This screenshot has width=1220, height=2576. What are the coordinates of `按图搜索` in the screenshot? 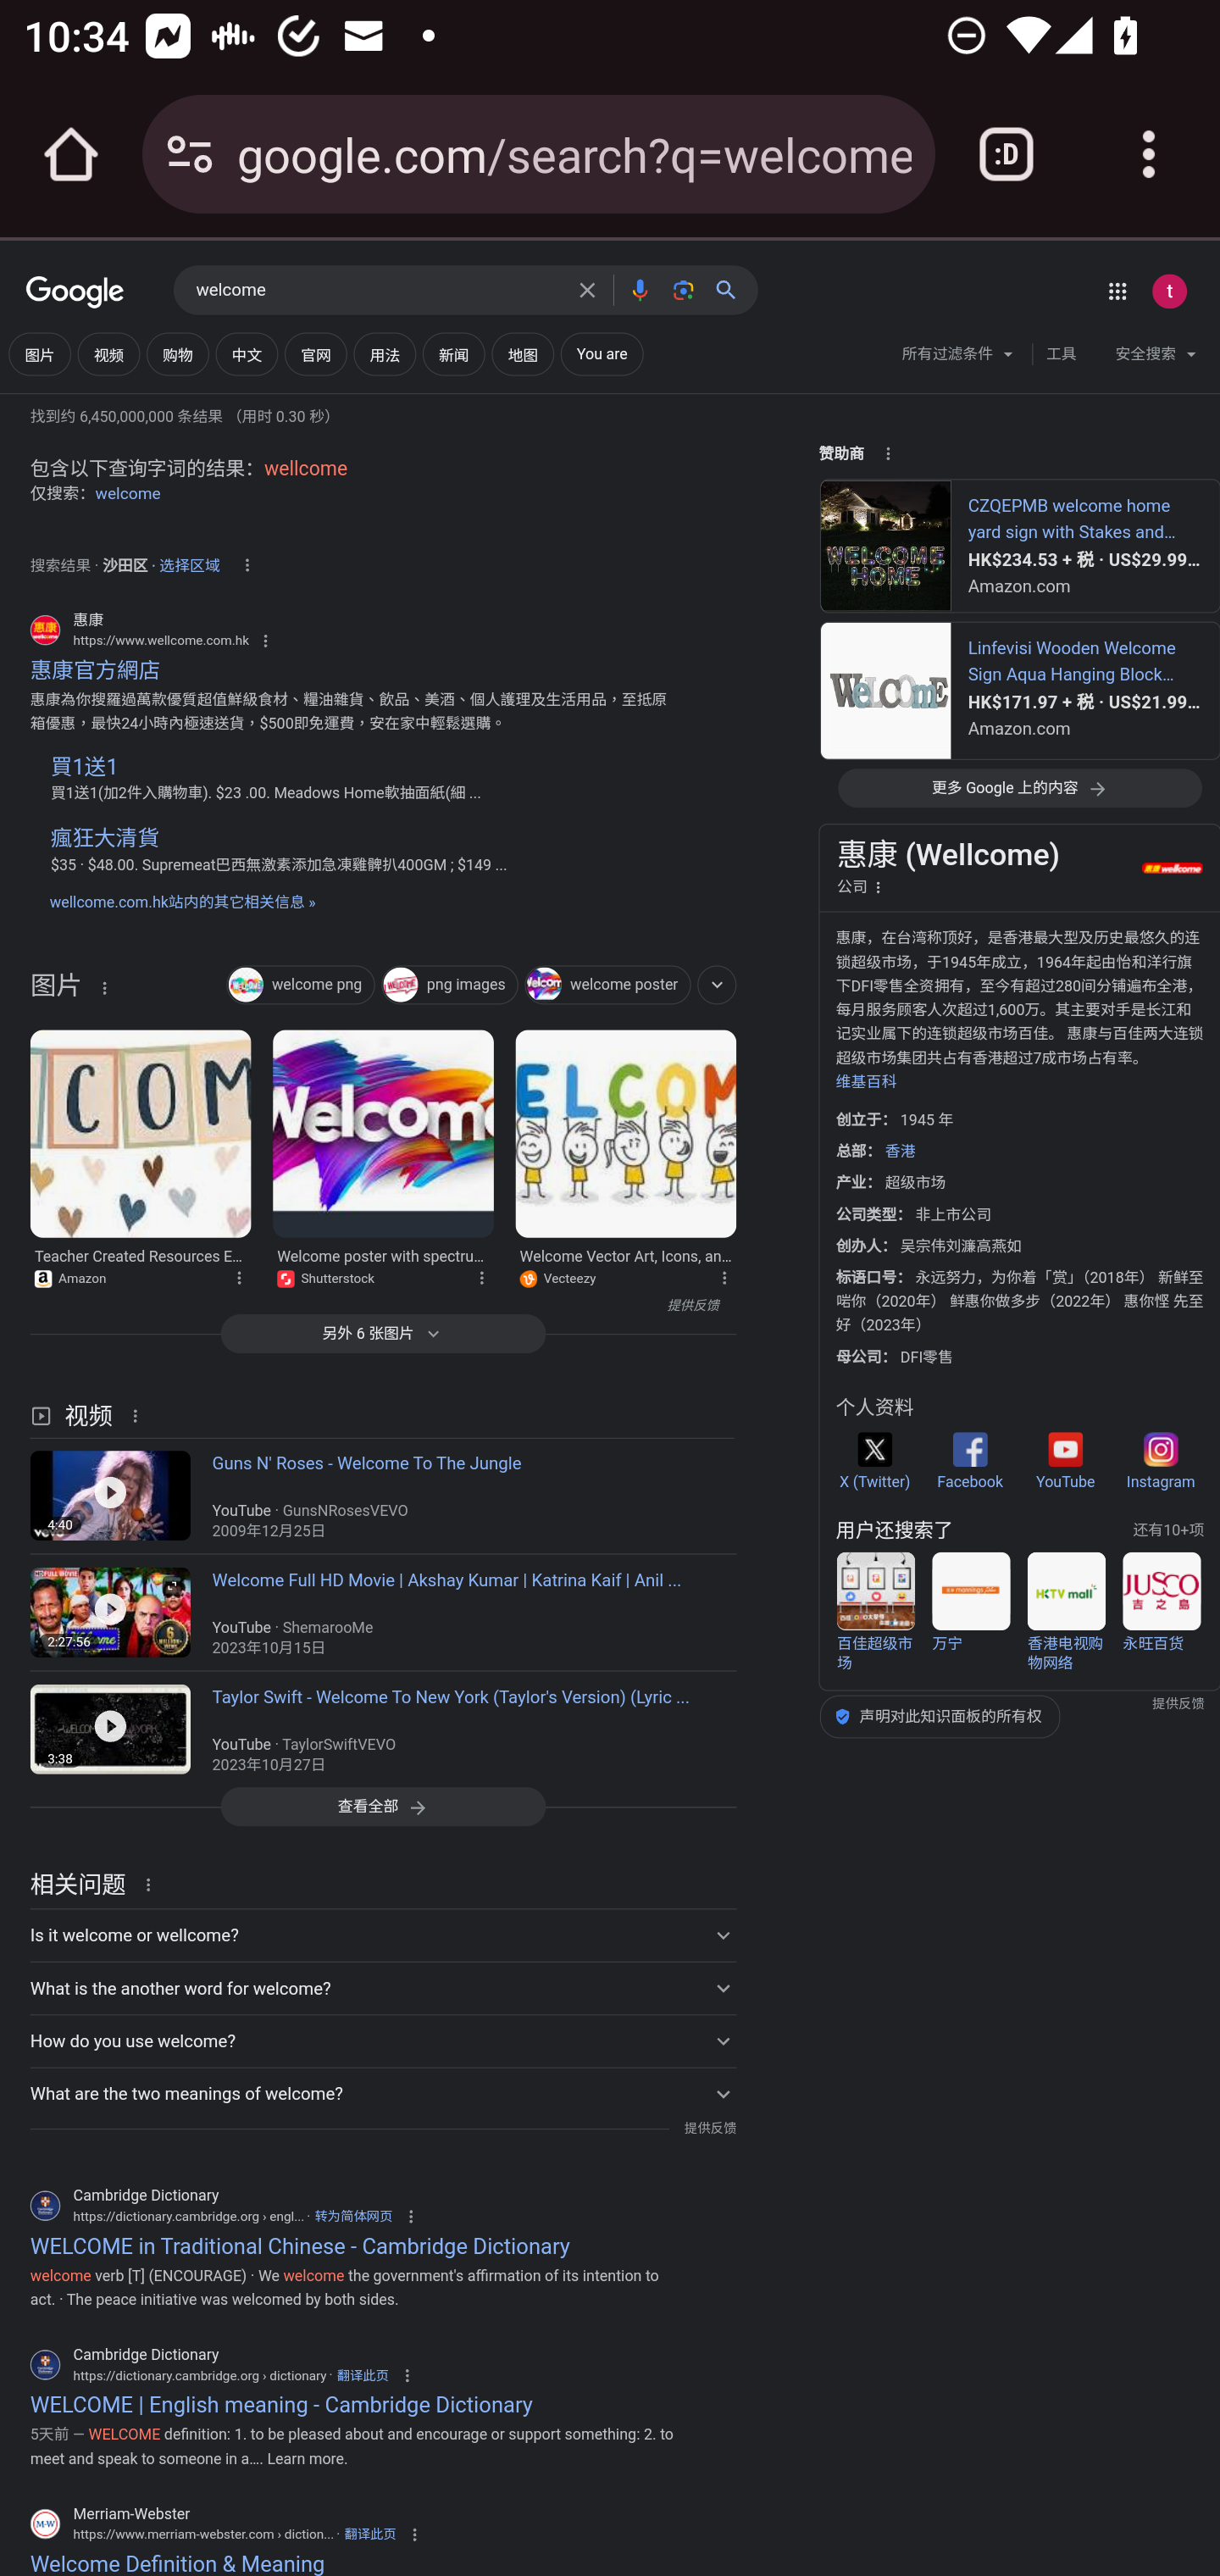 It's located at (683, 290).